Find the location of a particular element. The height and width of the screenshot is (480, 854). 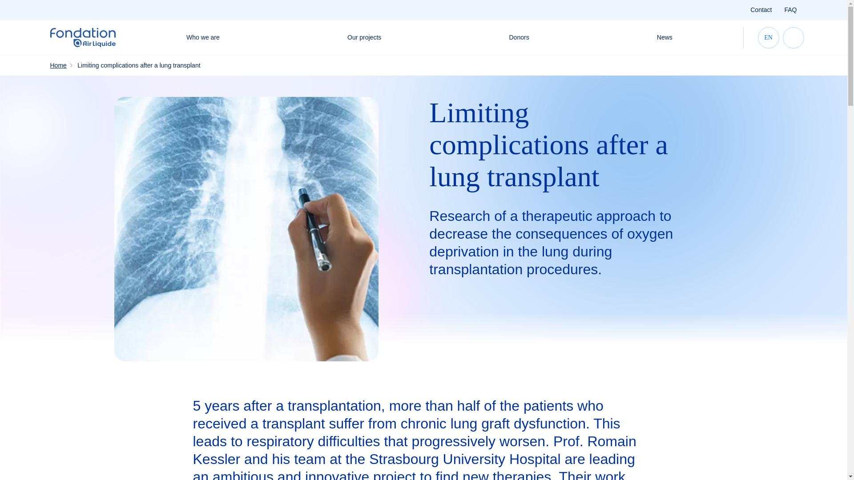

FAQ is located at coordinates (790, 10).